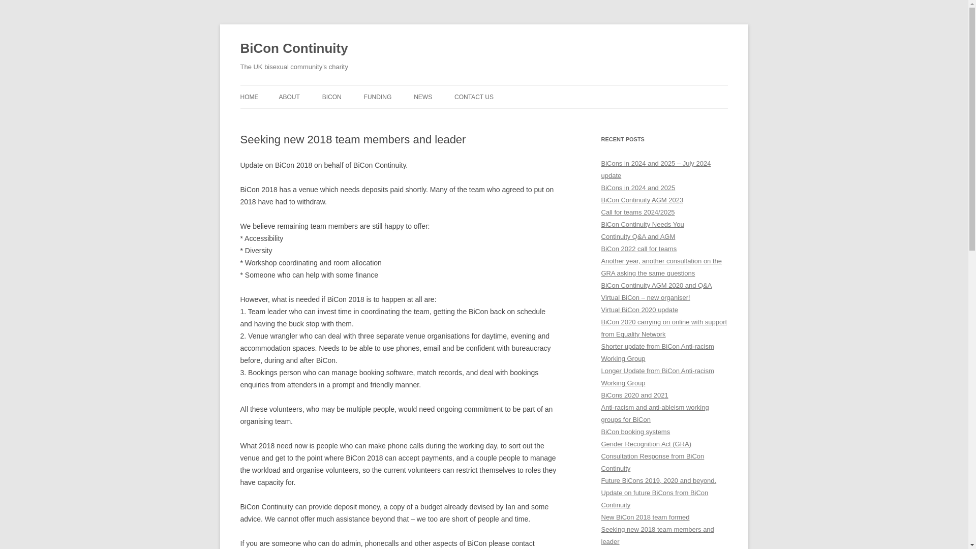  What do you see at coordinates (655, 499) in the screenshot?
I see `Update on future BiCons from BiCon Continuity` at bounding box center [655, 499].